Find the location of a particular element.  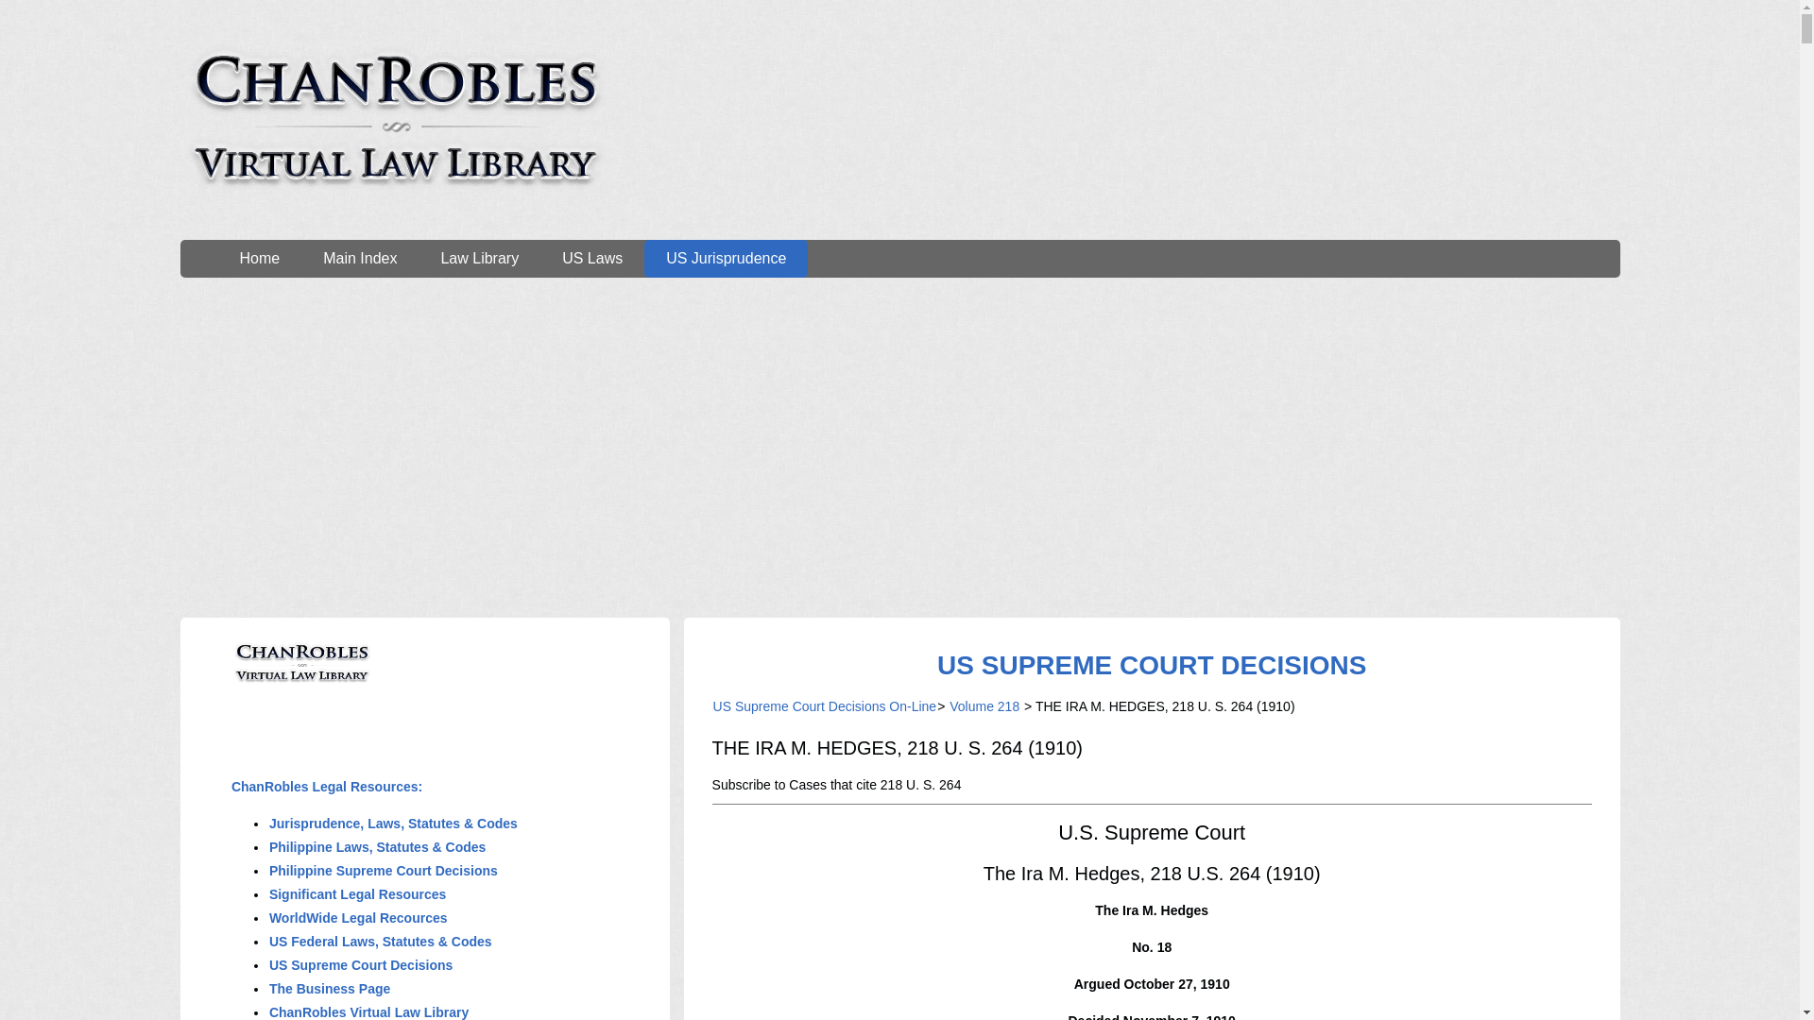

Home is located at coordinates (259, 258).